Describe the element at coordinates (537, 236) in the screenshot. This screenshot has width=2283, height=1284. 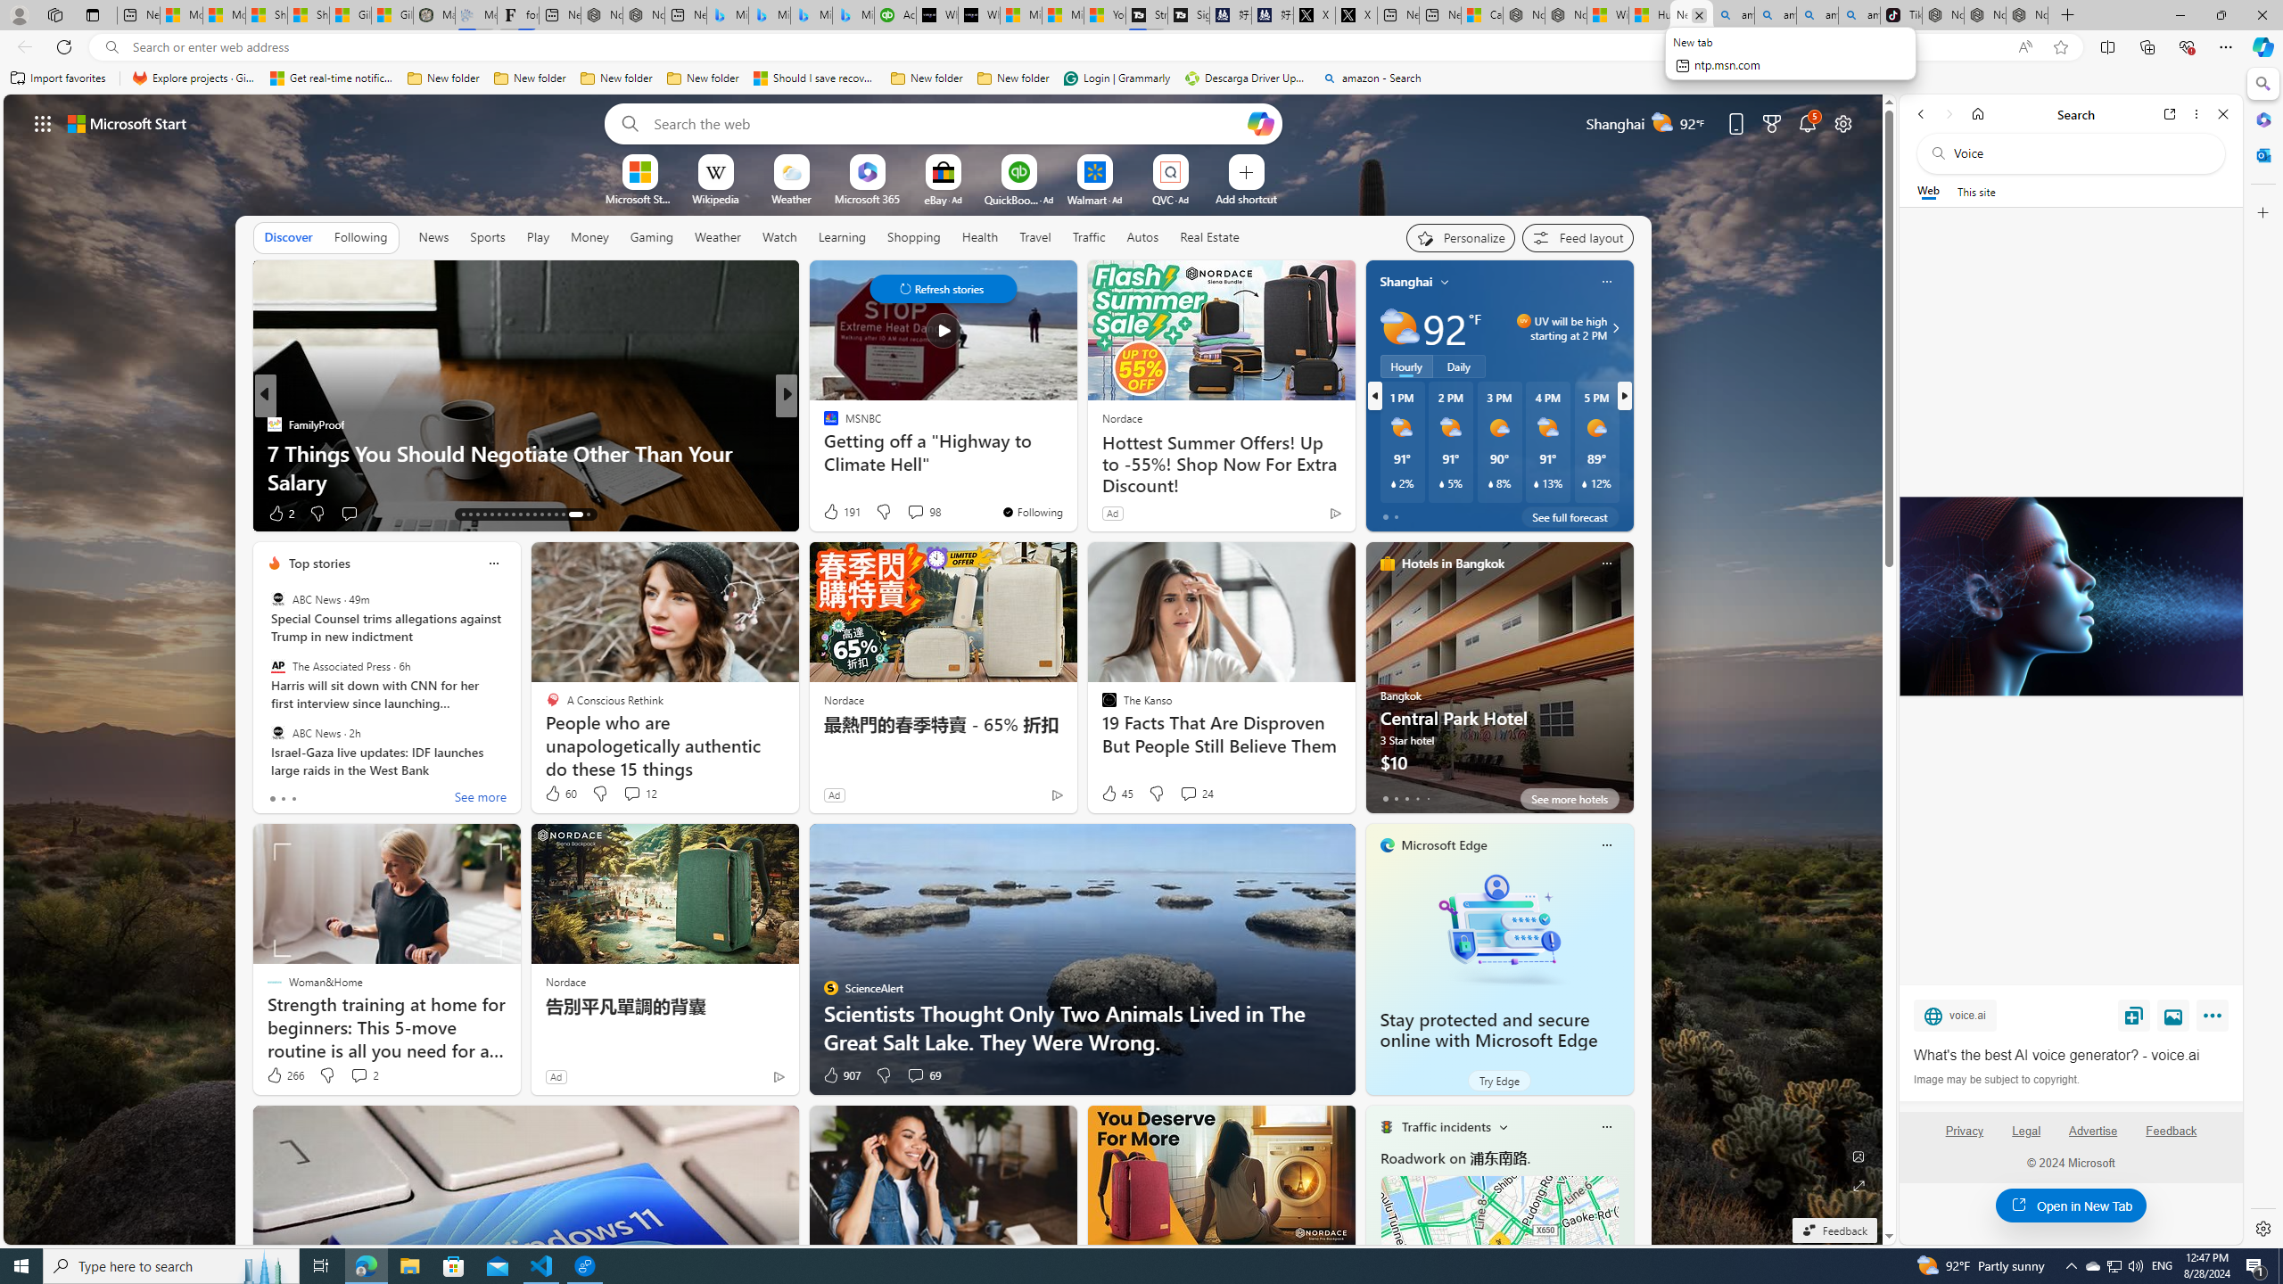
I see `Play` at that location.